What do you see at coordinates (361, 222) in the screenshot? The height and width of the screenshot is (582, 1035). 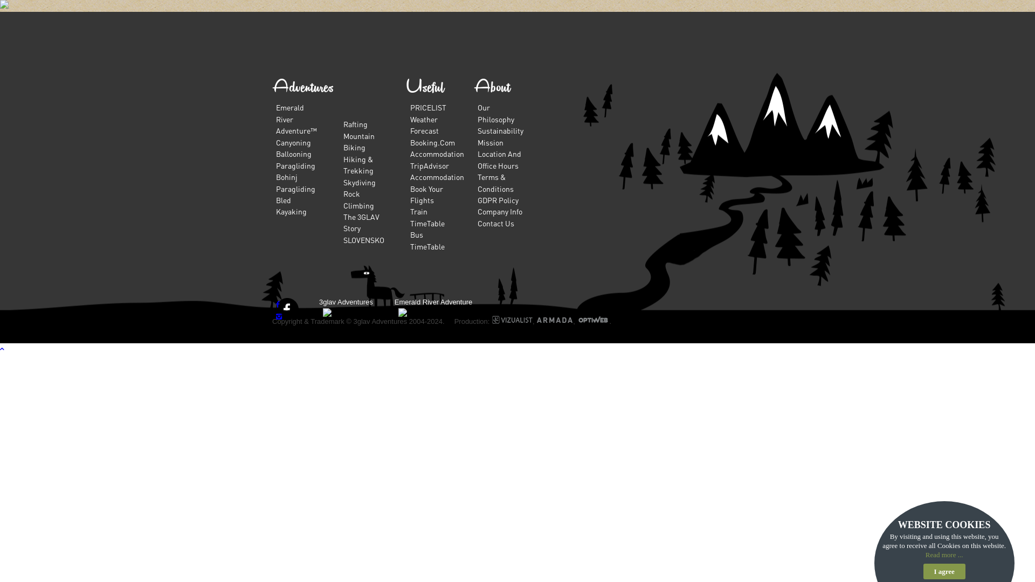 I see `The 3GLAV Story` at bounding box center [361, 222].